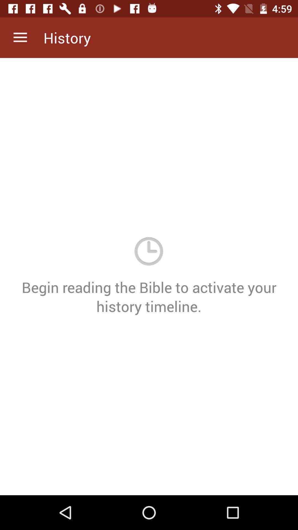  What do you see at coordinates (20, 38) in the screenshot?
I see `select the icon above the begin reading the icon` at bounding box center [20, 38].